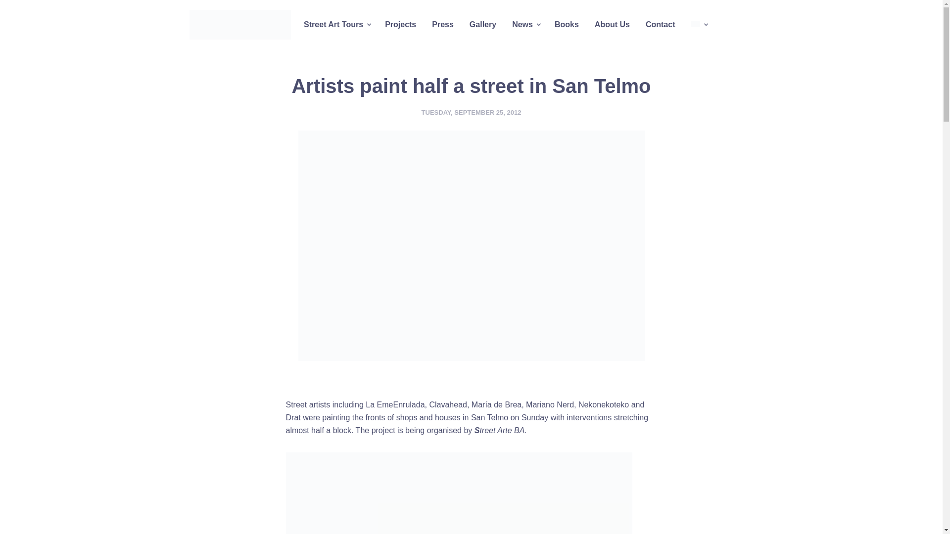 The height and width of the screenshot is (534, 950). Describe the element at coordinates (567, 24) in the screenshot. I see `Books` at that location.